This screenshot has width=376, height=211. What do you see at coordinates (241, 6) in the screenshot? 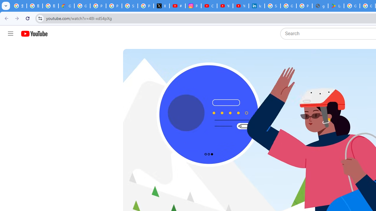
I see `YouTube Culture & Trends - YouTube Top 10, 2021` at bounding box center [241, 6].